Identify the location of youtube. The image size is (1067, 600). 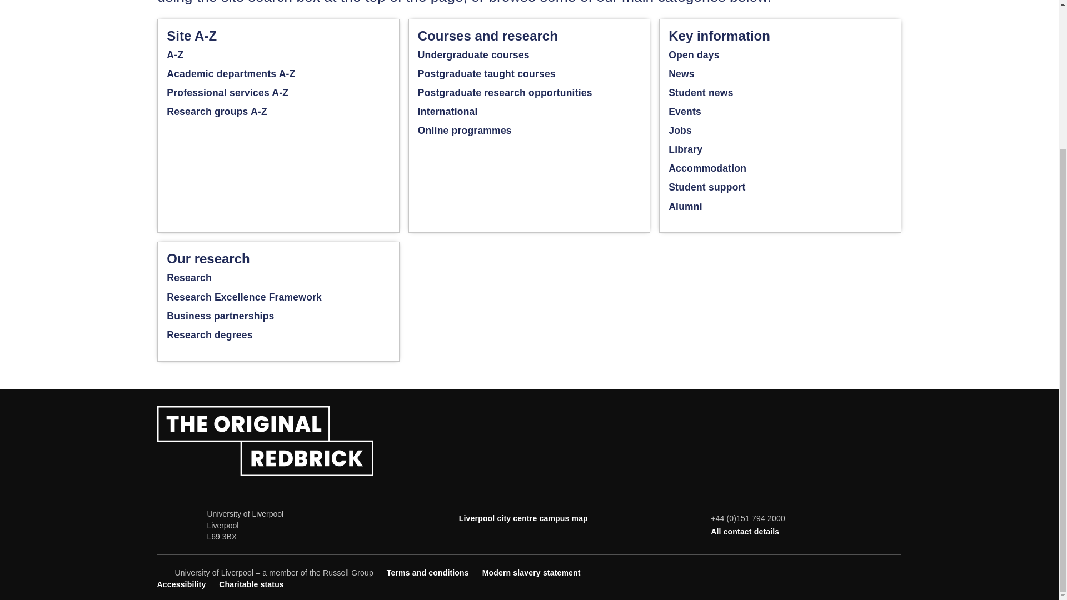
(858, 571).